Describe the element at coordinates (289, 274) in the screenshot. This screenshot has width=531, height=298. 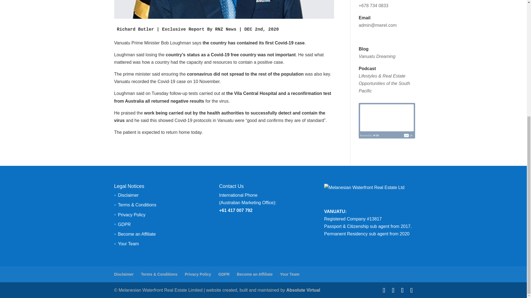
I see `Your Team` at that location.